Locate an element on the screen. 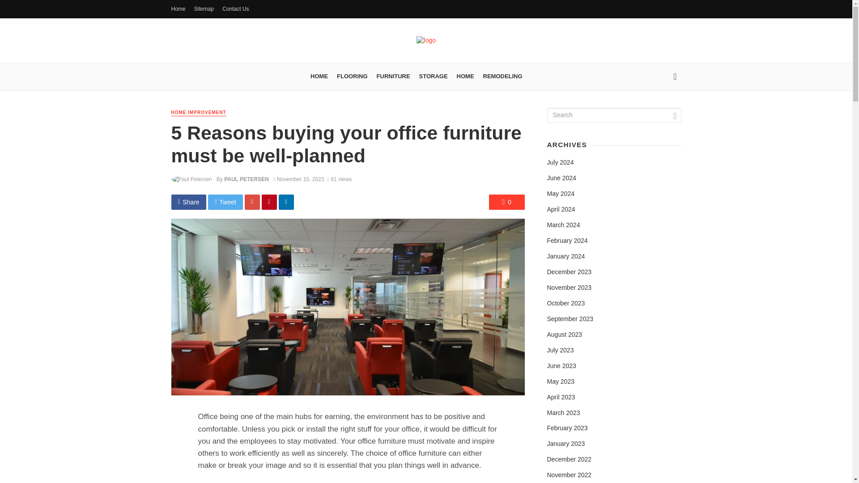  April 2024 is located at coordinates (560, 210).